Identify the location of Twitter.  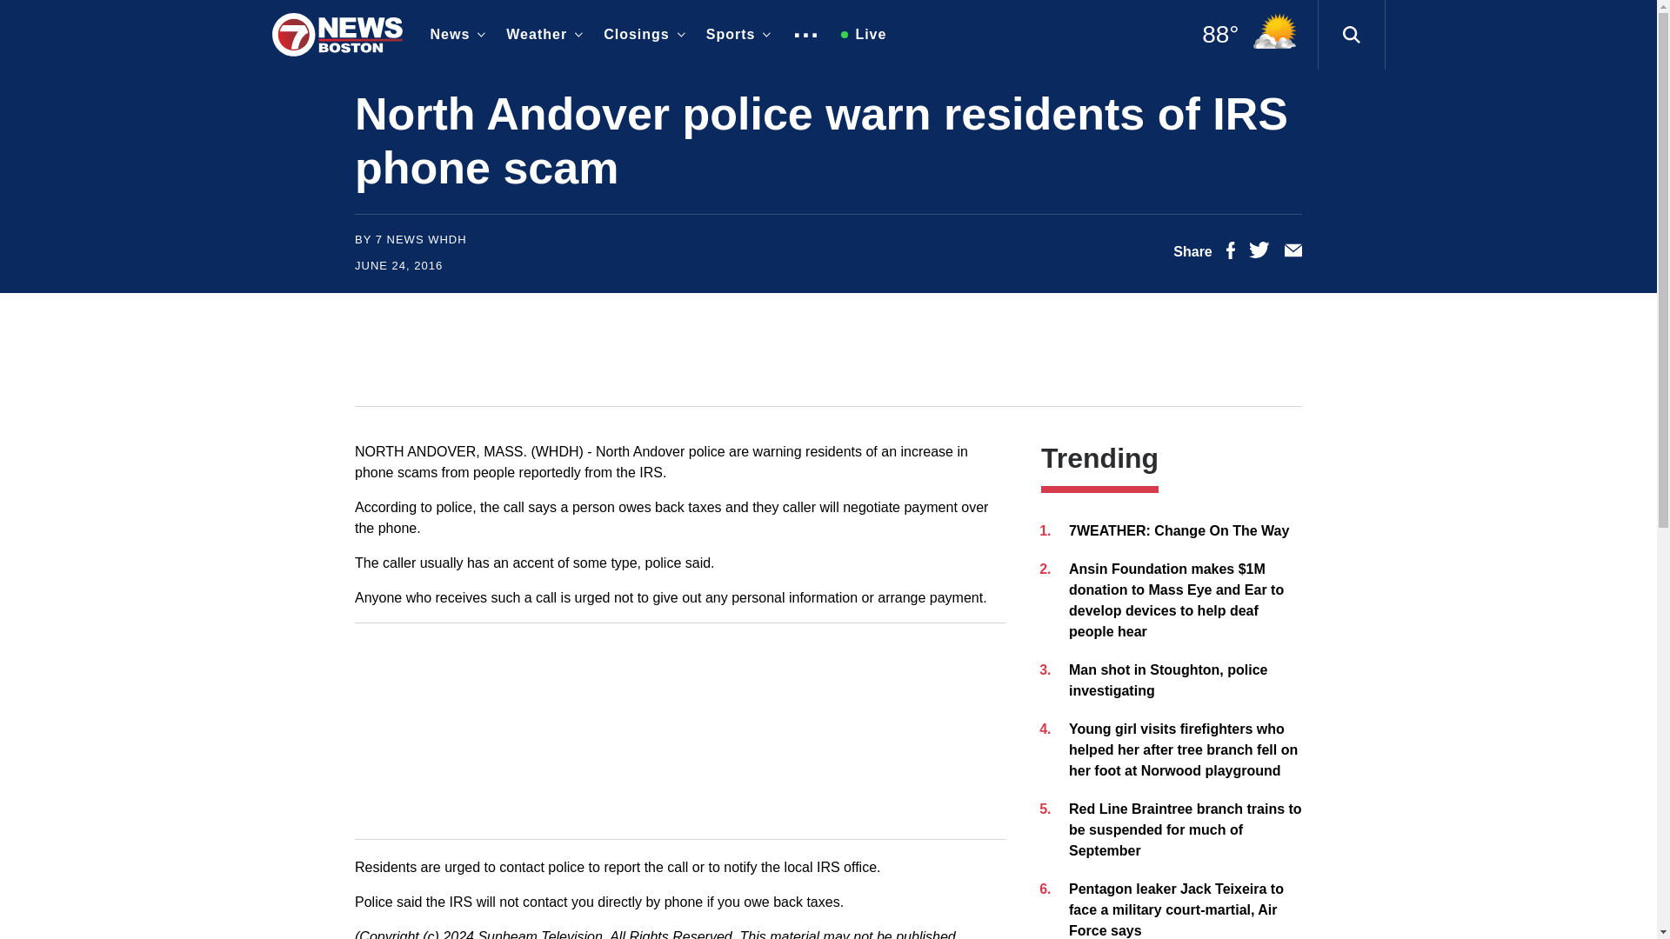
(1259, 254).